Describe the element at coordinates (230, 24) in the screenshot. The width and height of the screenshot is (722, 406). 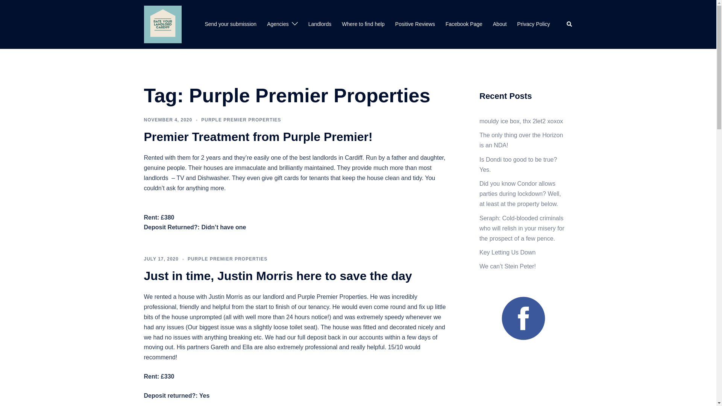
I see `Send your submission` at that location.